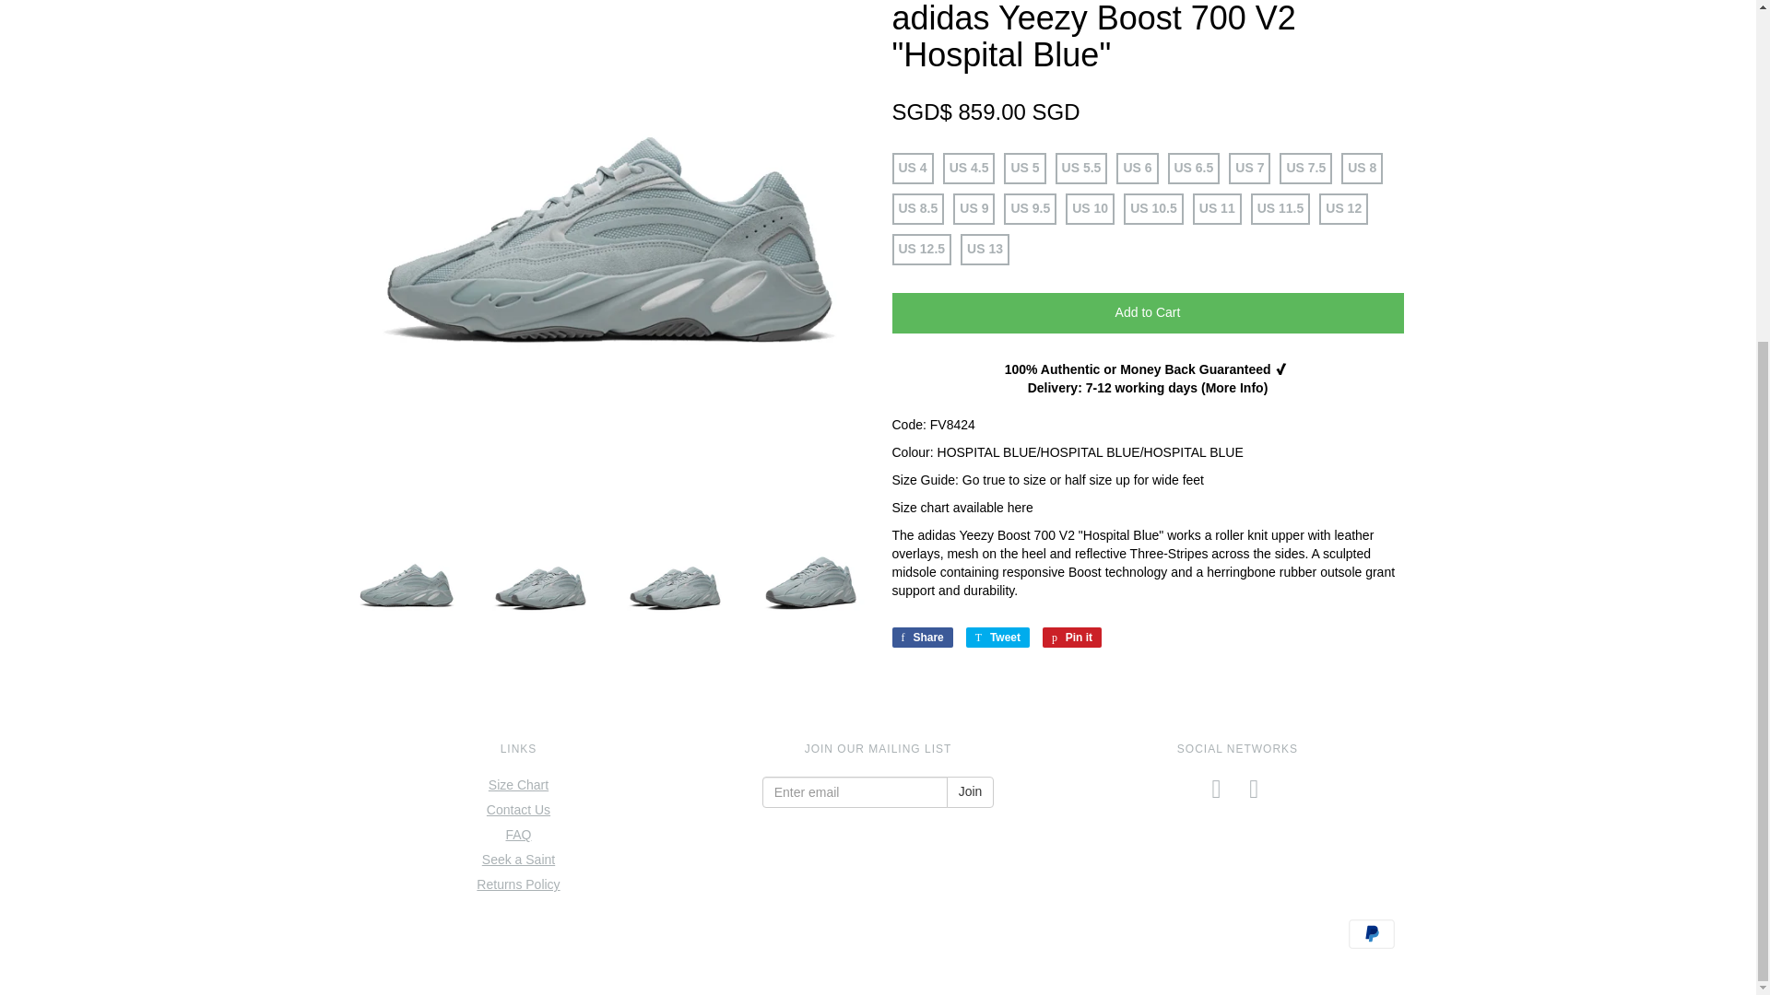  Describe the element at coordinates (809, 587) in the screenshot. I see `adidas Yeezy Boost 700 V2 "Hospital Blue"` at that location.